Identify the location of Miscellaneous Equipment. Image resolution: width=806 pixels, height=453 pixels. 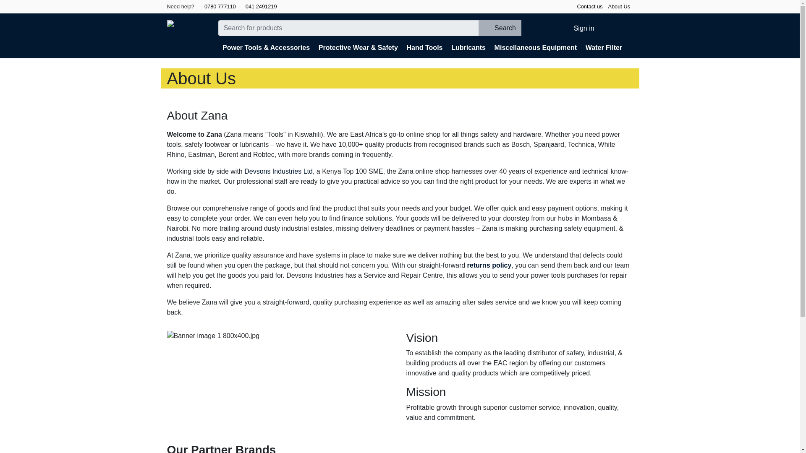
(536, 47).